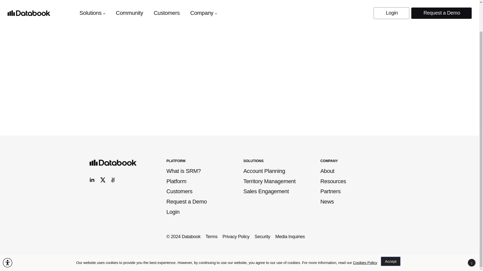 This screenshot has height=271, width=483. I want to click on Accessibility Menu, so click(7, 230).